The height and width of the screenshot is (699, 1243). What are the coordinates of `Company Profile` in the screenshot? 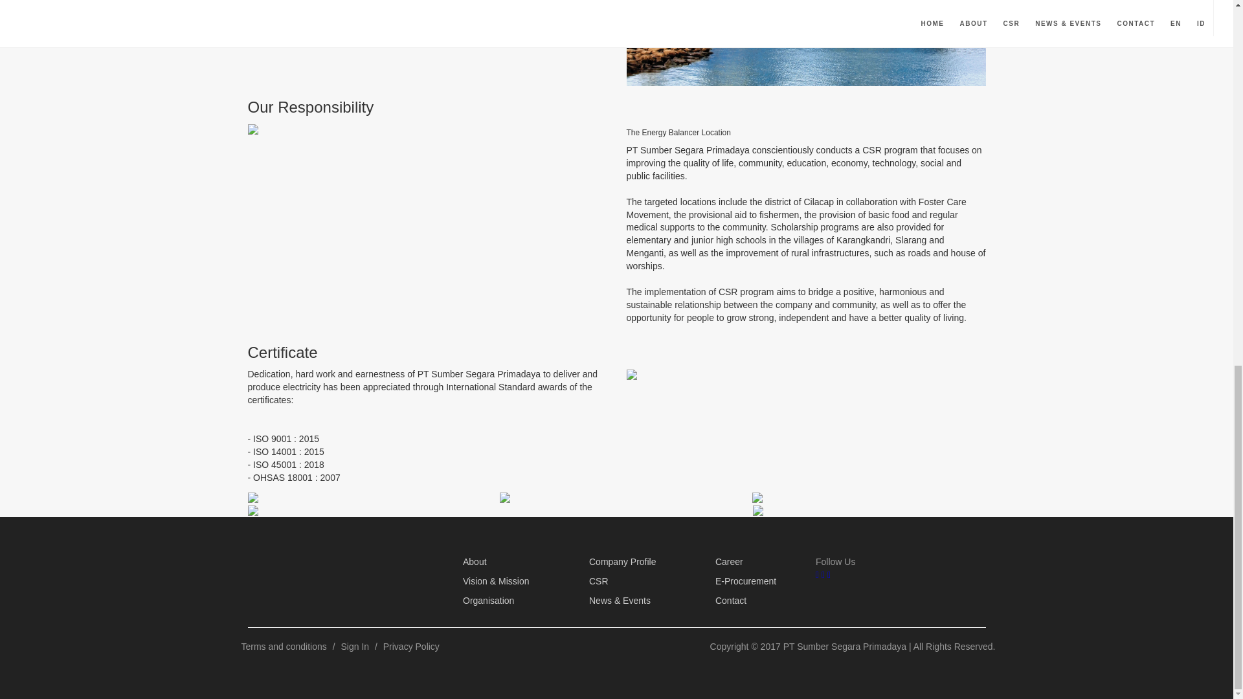 It's located at (623, 562).